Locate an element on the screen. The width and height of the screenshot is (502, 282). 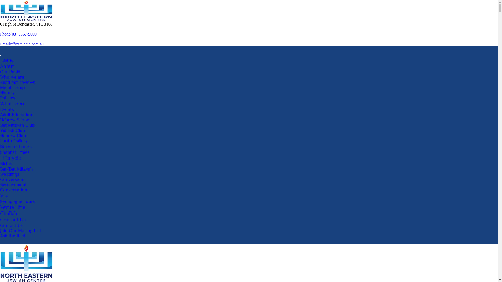
Phone(03) 9857-9000 is located at coordinates (18, 34).